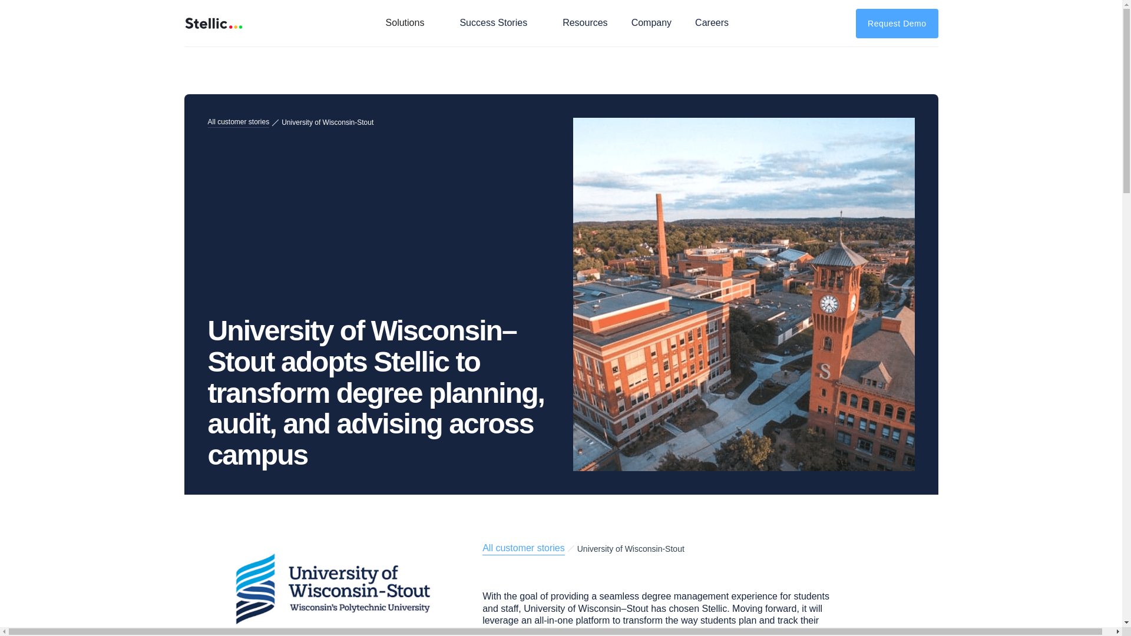  What do you see at coordinates (584, 23) in the screenshot?
I see `Resources` at bounding box center [584, 23].